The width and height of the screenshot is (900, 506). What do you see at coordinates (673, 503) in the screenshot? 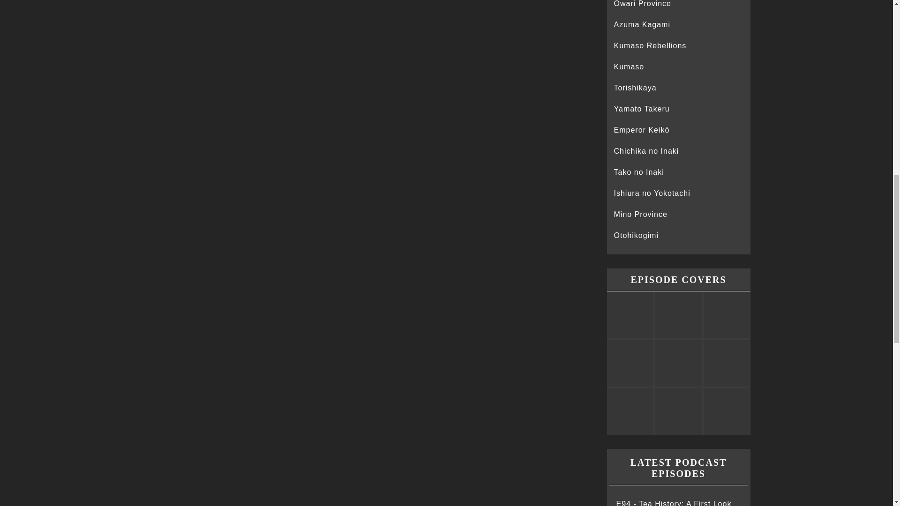
I see `E94 - Tea History: A First Look` at bounding box center [673, 503].